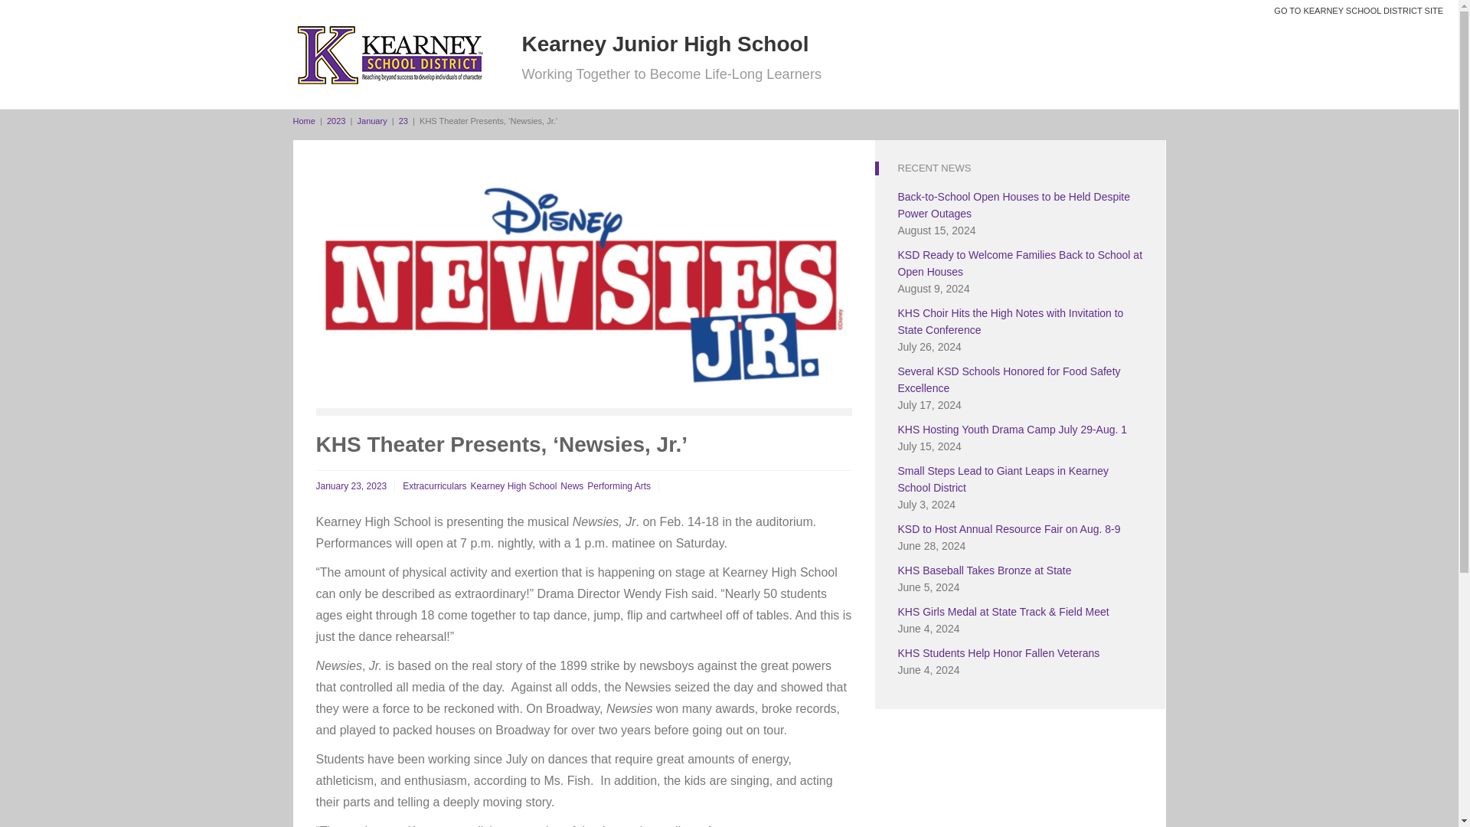  What do you see at coordinates (1012, 429) in the screenshot?
I see `KHS Hosting Youth Drama Camp July 29-Aug. 1` at bounding box center [1012, 429].